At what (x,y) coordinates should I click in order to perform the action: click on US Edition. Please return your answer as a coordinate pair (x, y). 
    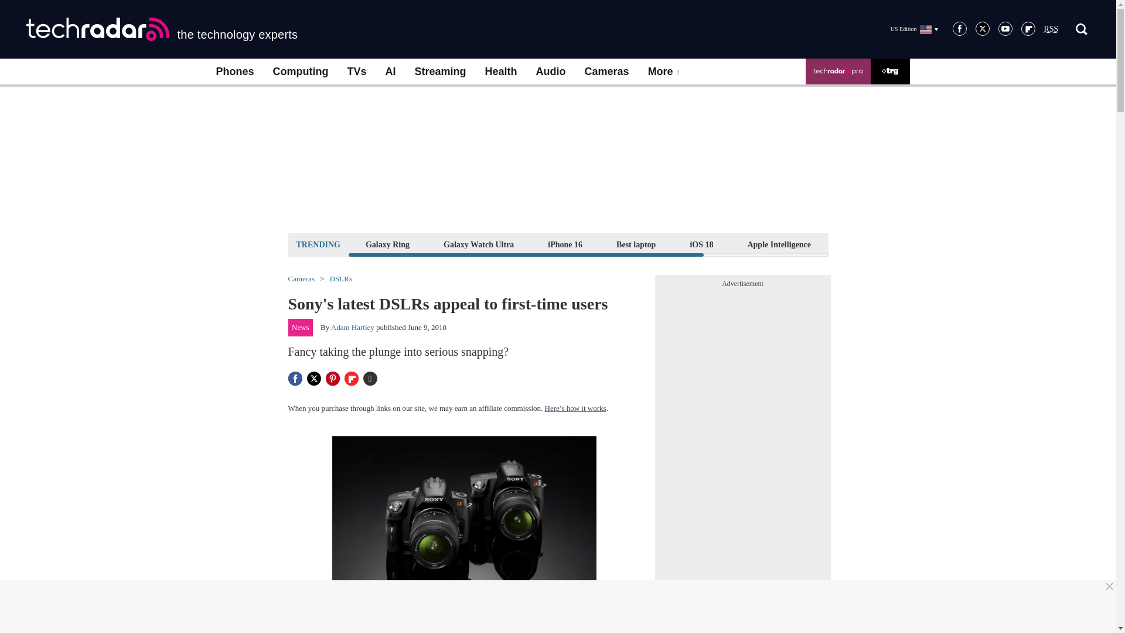
    Looking at the image, I should click on (914, 29).